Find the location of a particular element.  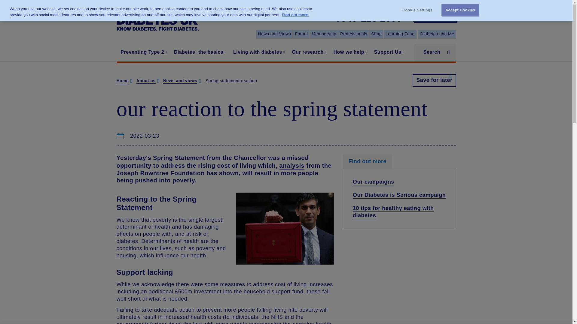

Professionals is located at coordinates (353, 34).